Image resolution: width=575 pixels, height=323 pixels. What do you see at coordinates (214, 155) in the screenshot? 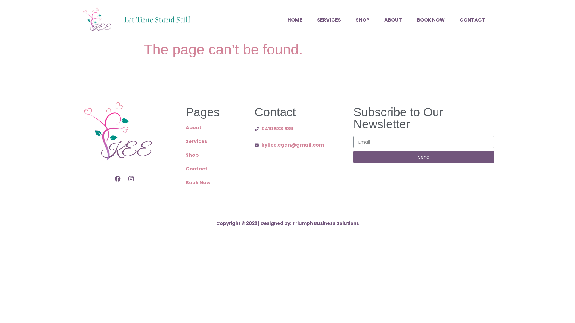
I see `Shop` at bounding box center [214, 155].